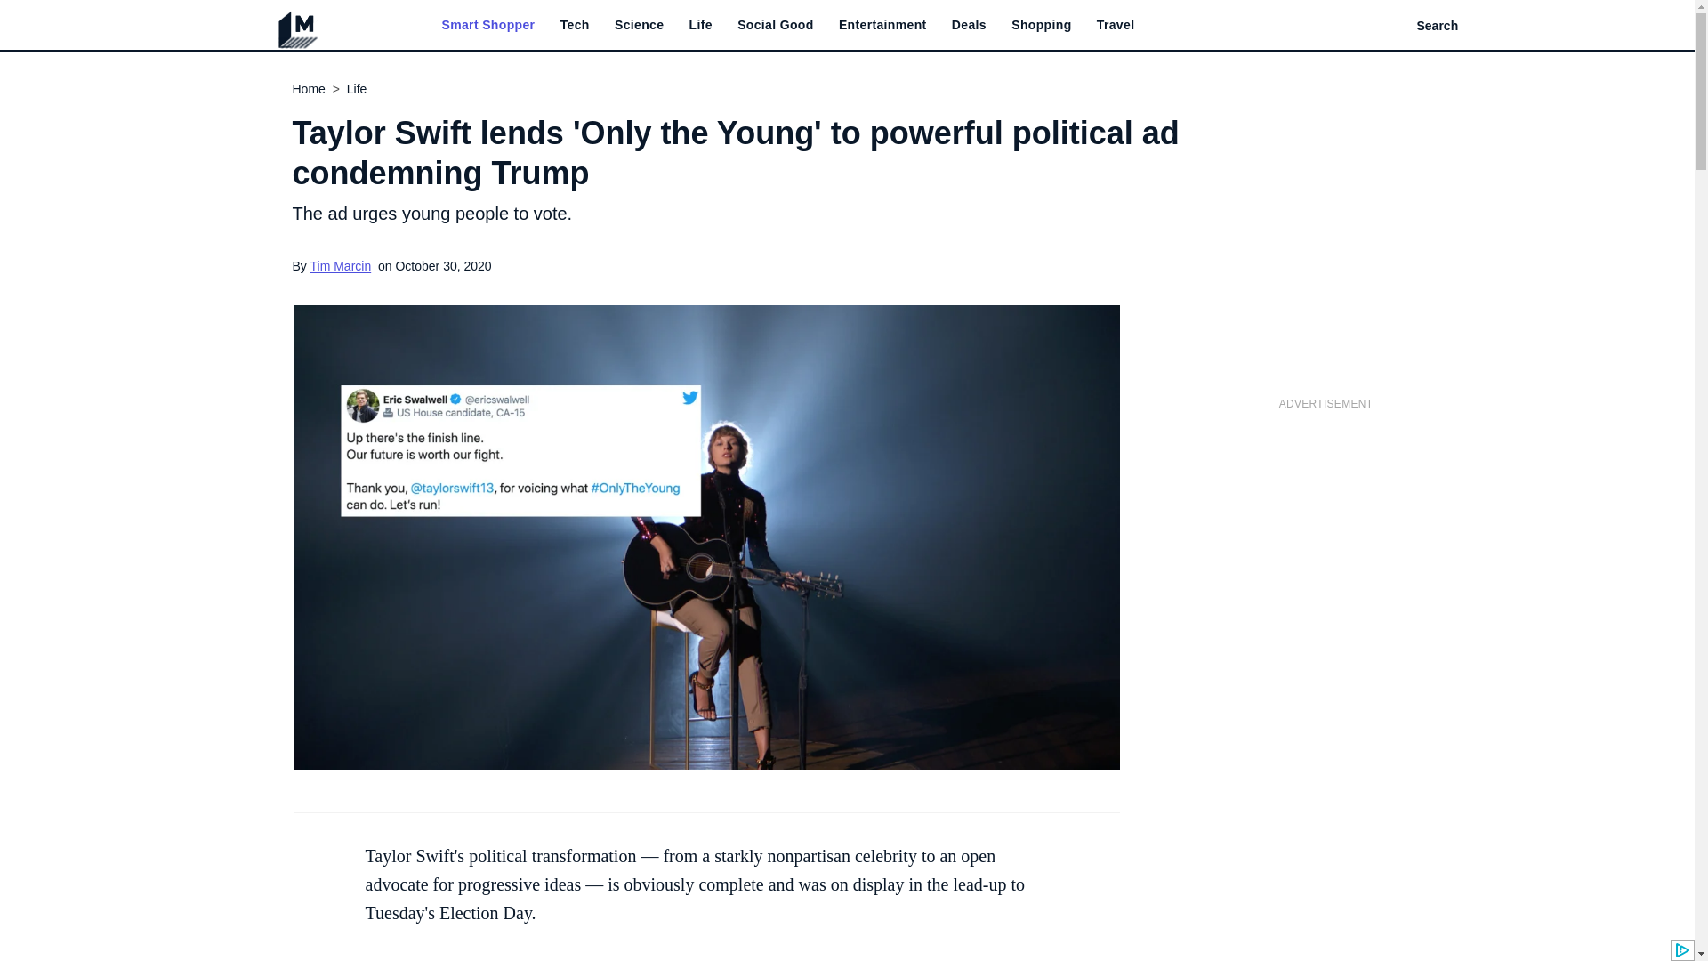  Describe the element at coordinates (487, 25) in the screenshot. I see `Smart Shopper` at that location.